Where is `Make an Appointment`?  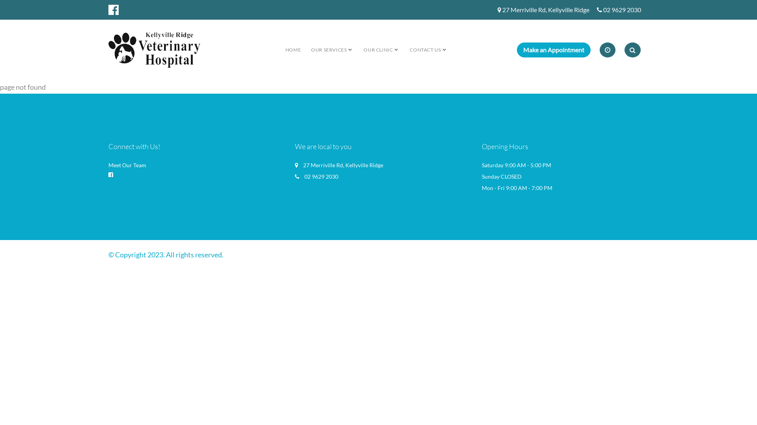 Make an Appointment is located at coordinates (554, 50).